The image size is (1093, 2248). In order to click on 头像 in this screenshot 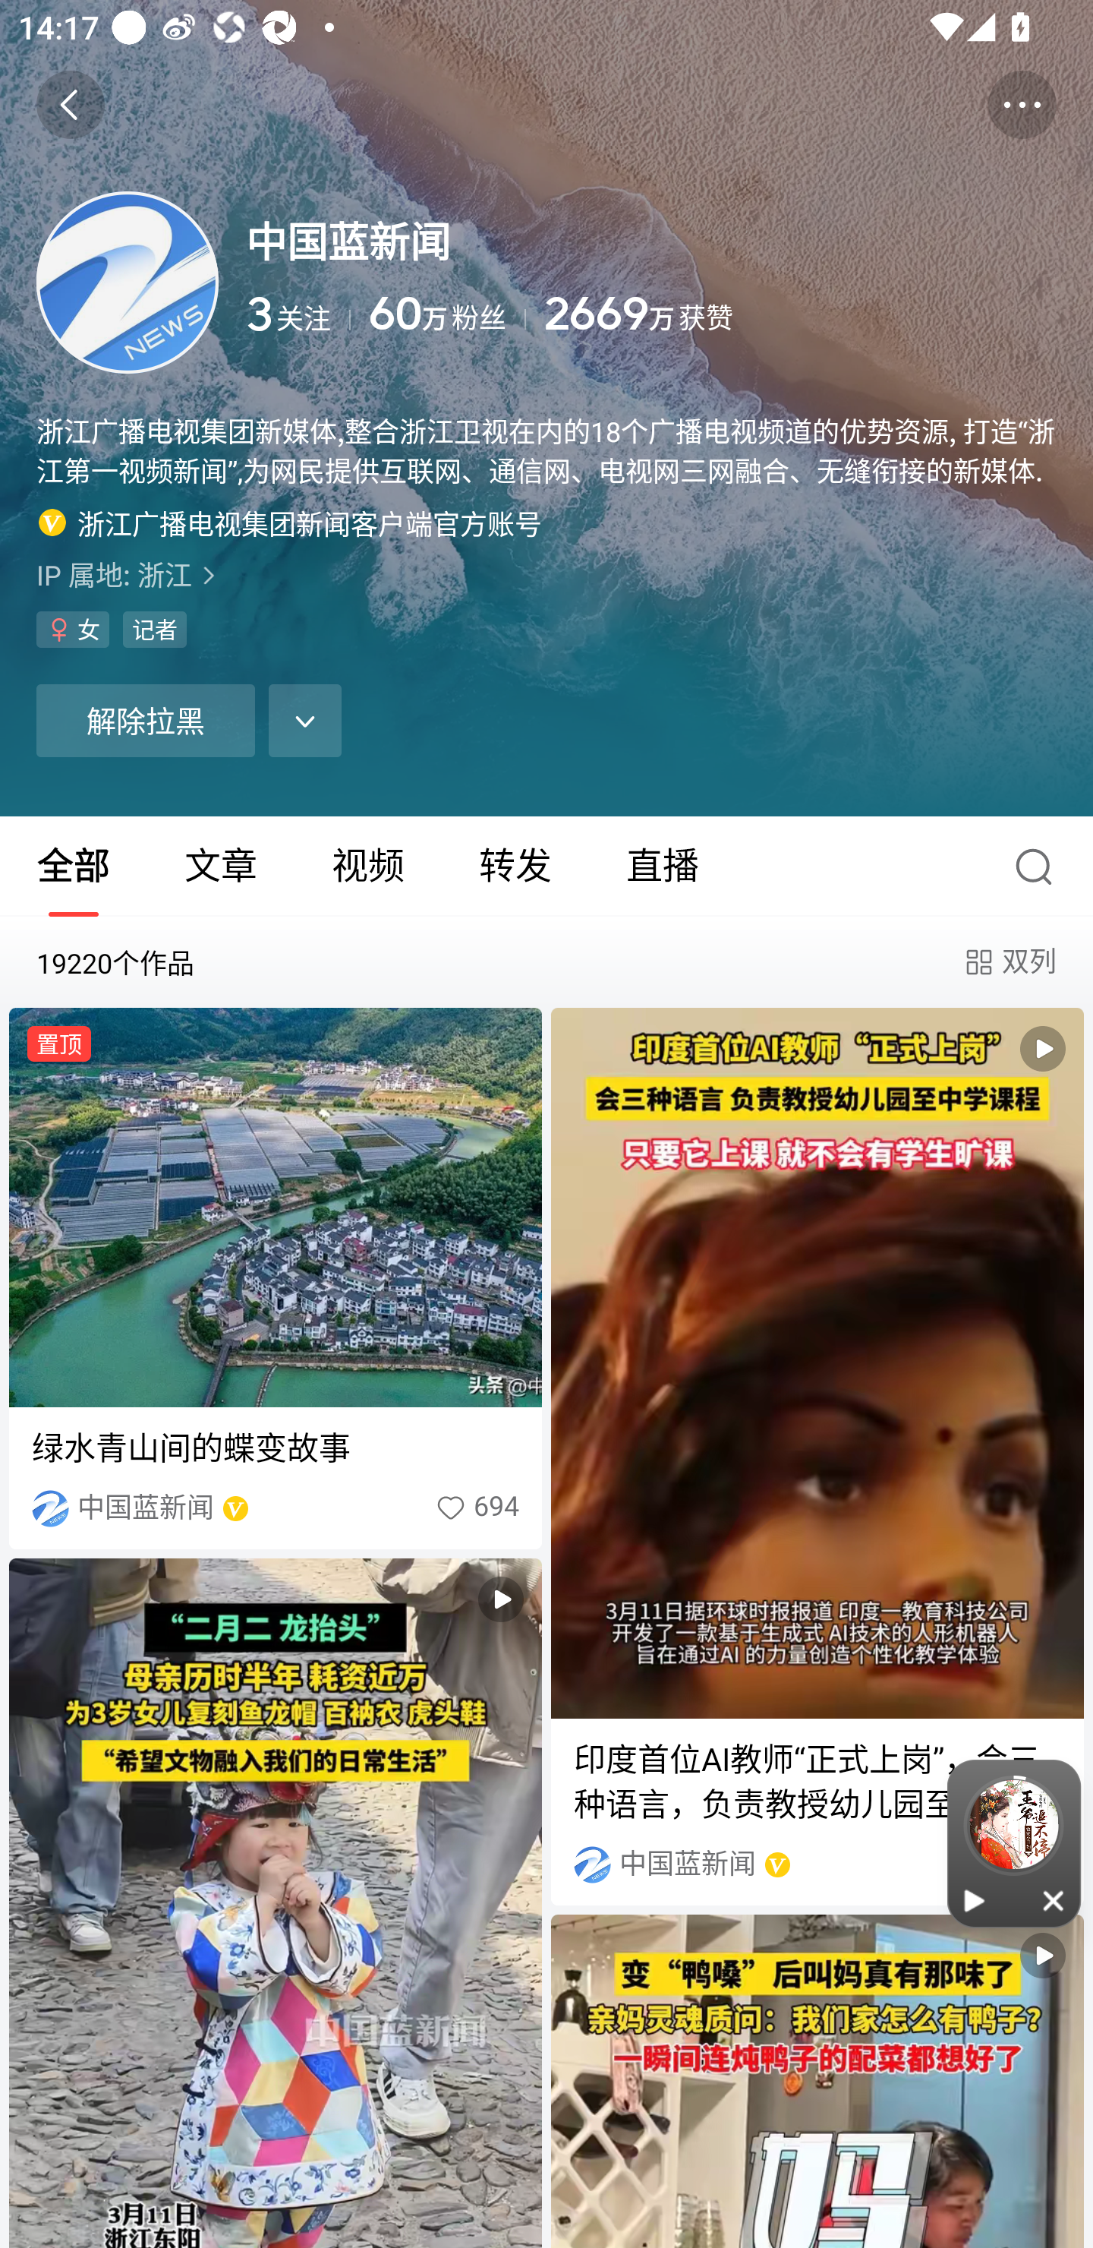, I will do `click(128, 282)`.